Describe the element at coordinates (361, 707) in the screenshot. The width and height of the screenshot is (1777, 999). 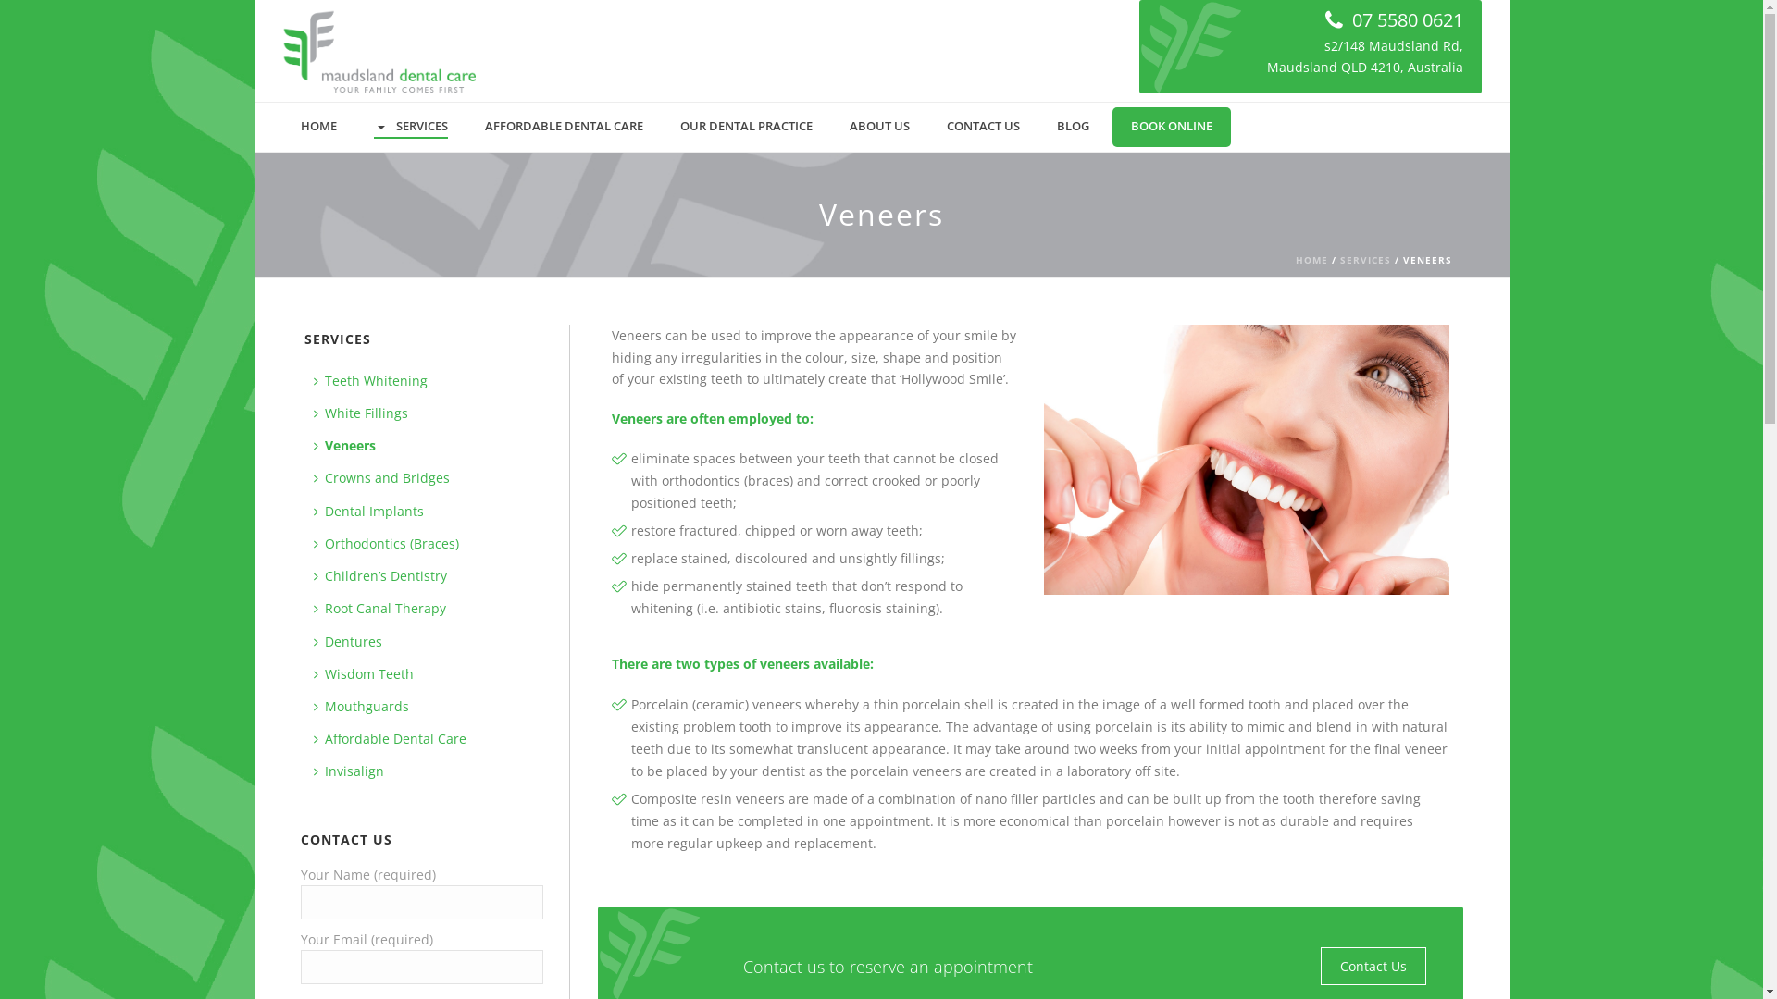
I see `Mouthguards` at that location.